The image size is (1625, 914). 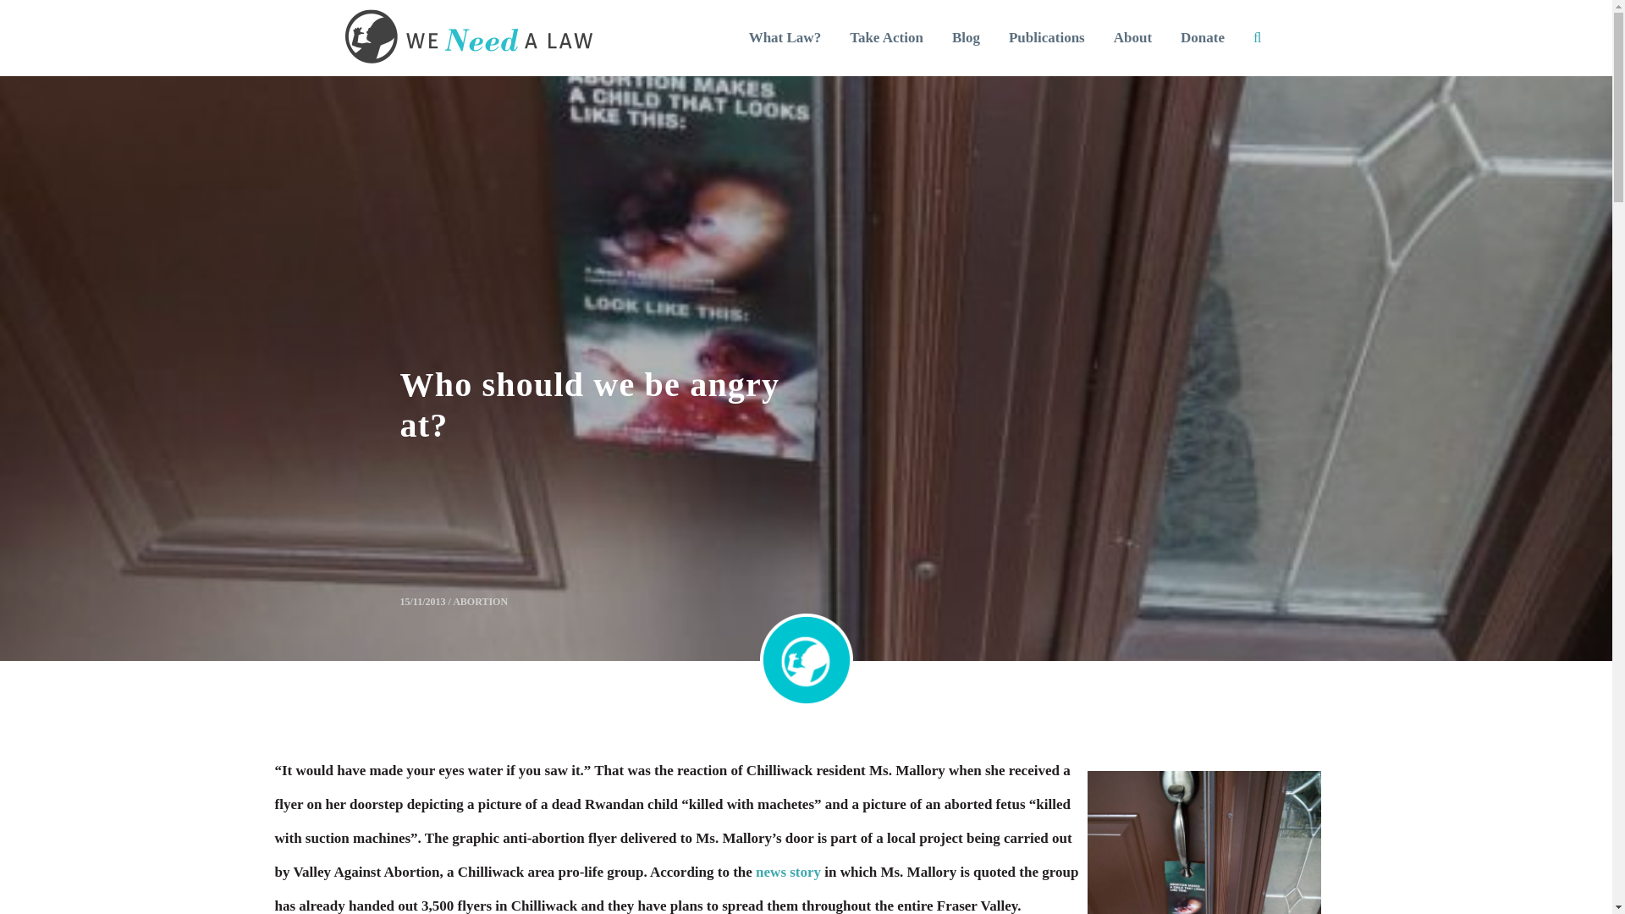 I want to click on Publications, so click(x=1046, y=38).